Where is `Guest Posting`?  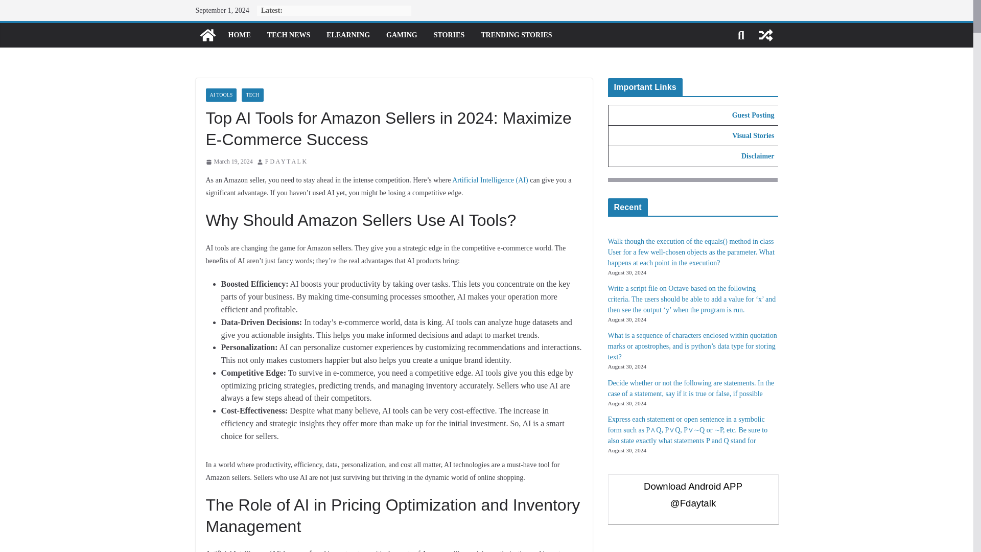 Guest Posting is located at coordinates (753, 116).